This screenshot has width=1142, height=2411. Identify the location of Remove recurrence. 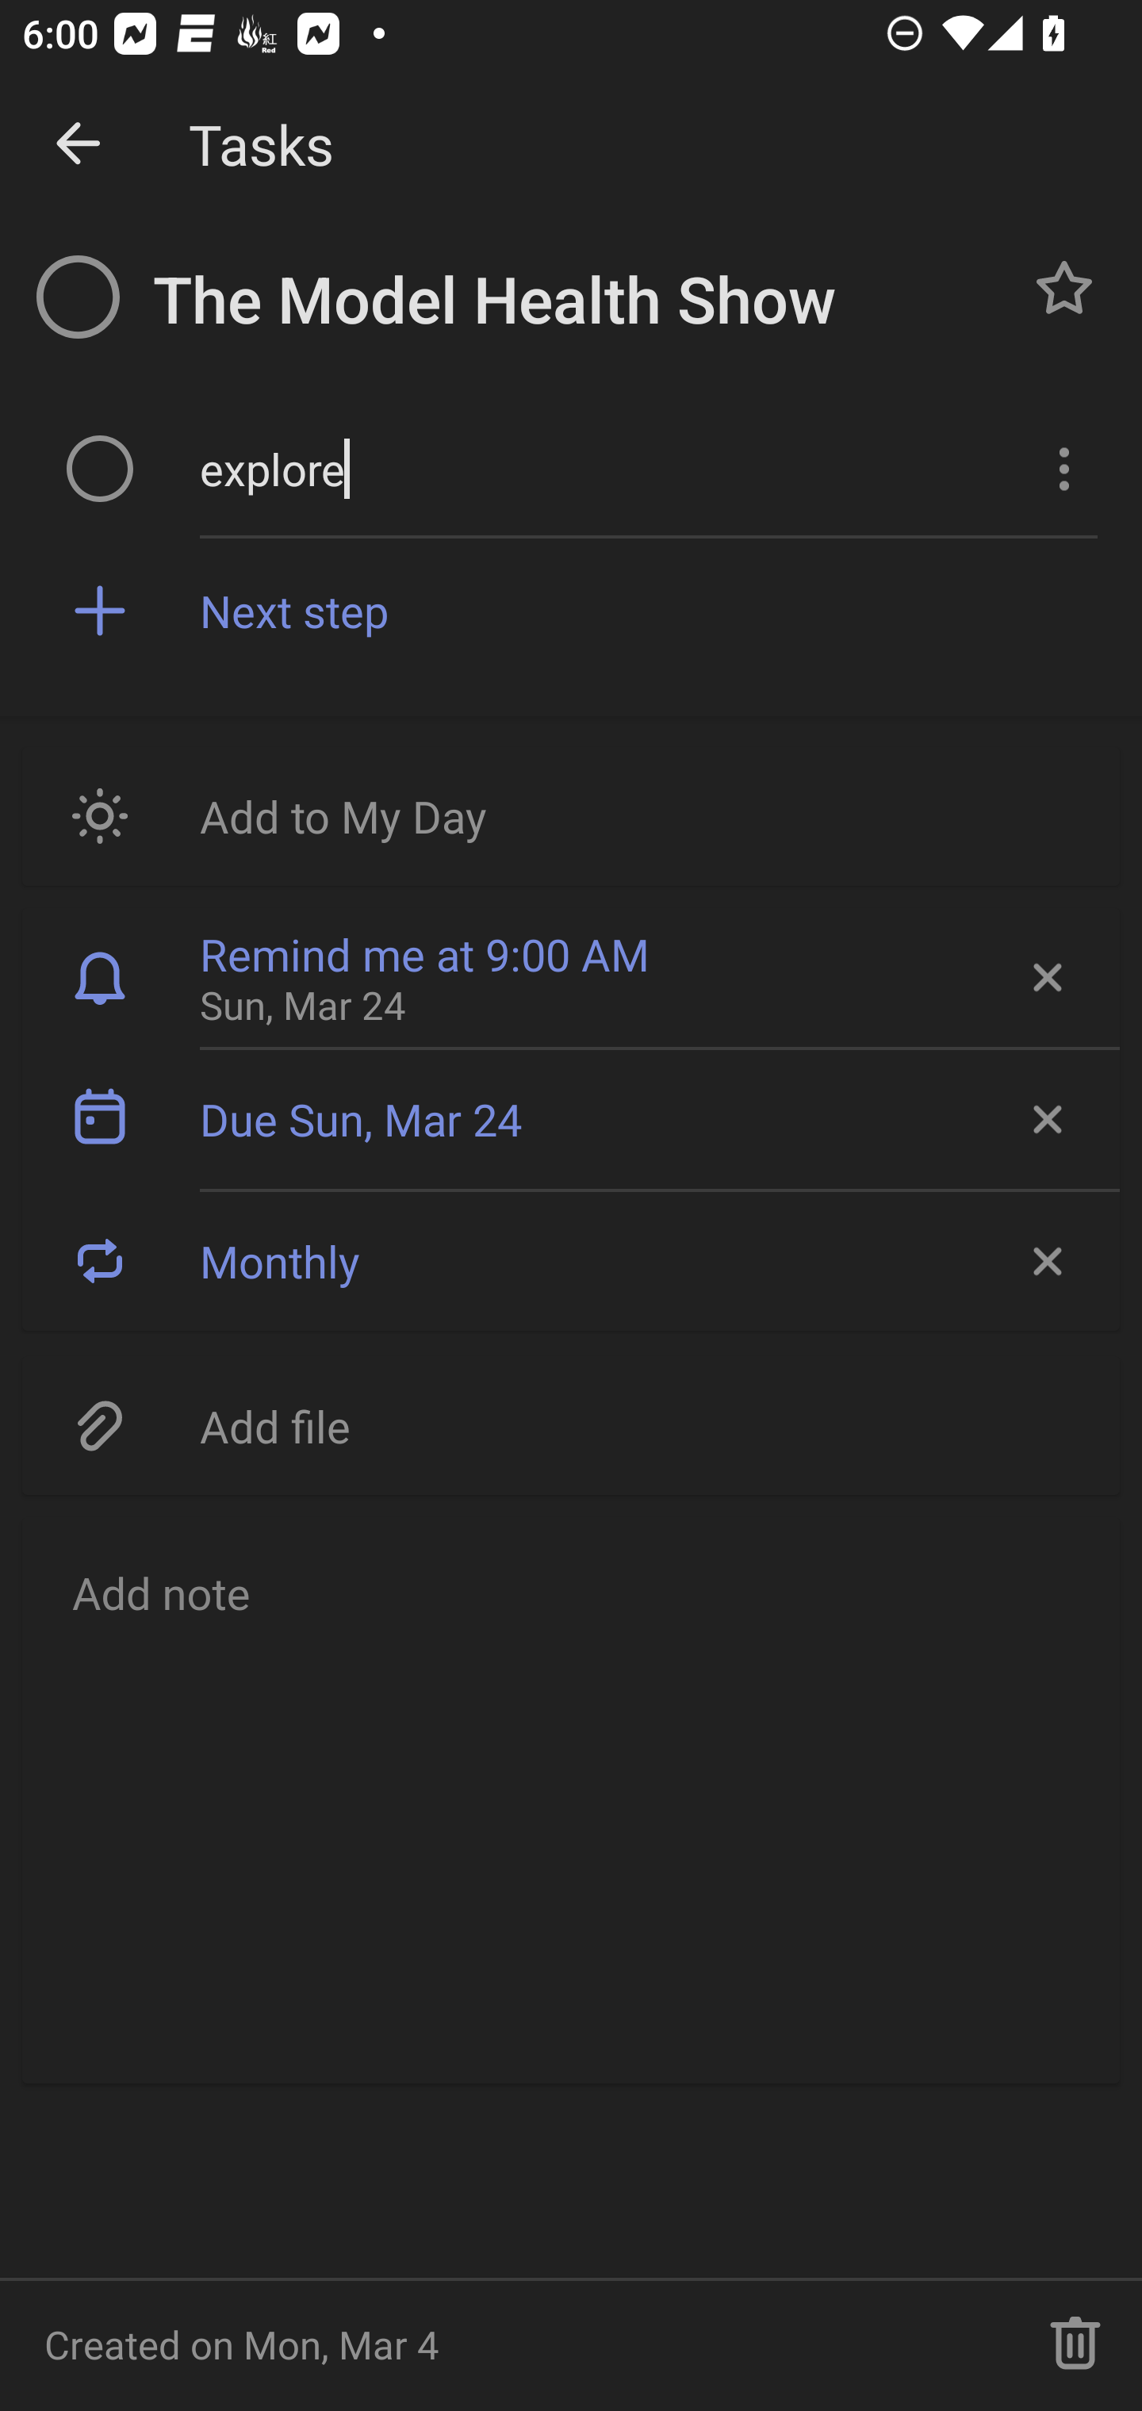
(1044, 1261).